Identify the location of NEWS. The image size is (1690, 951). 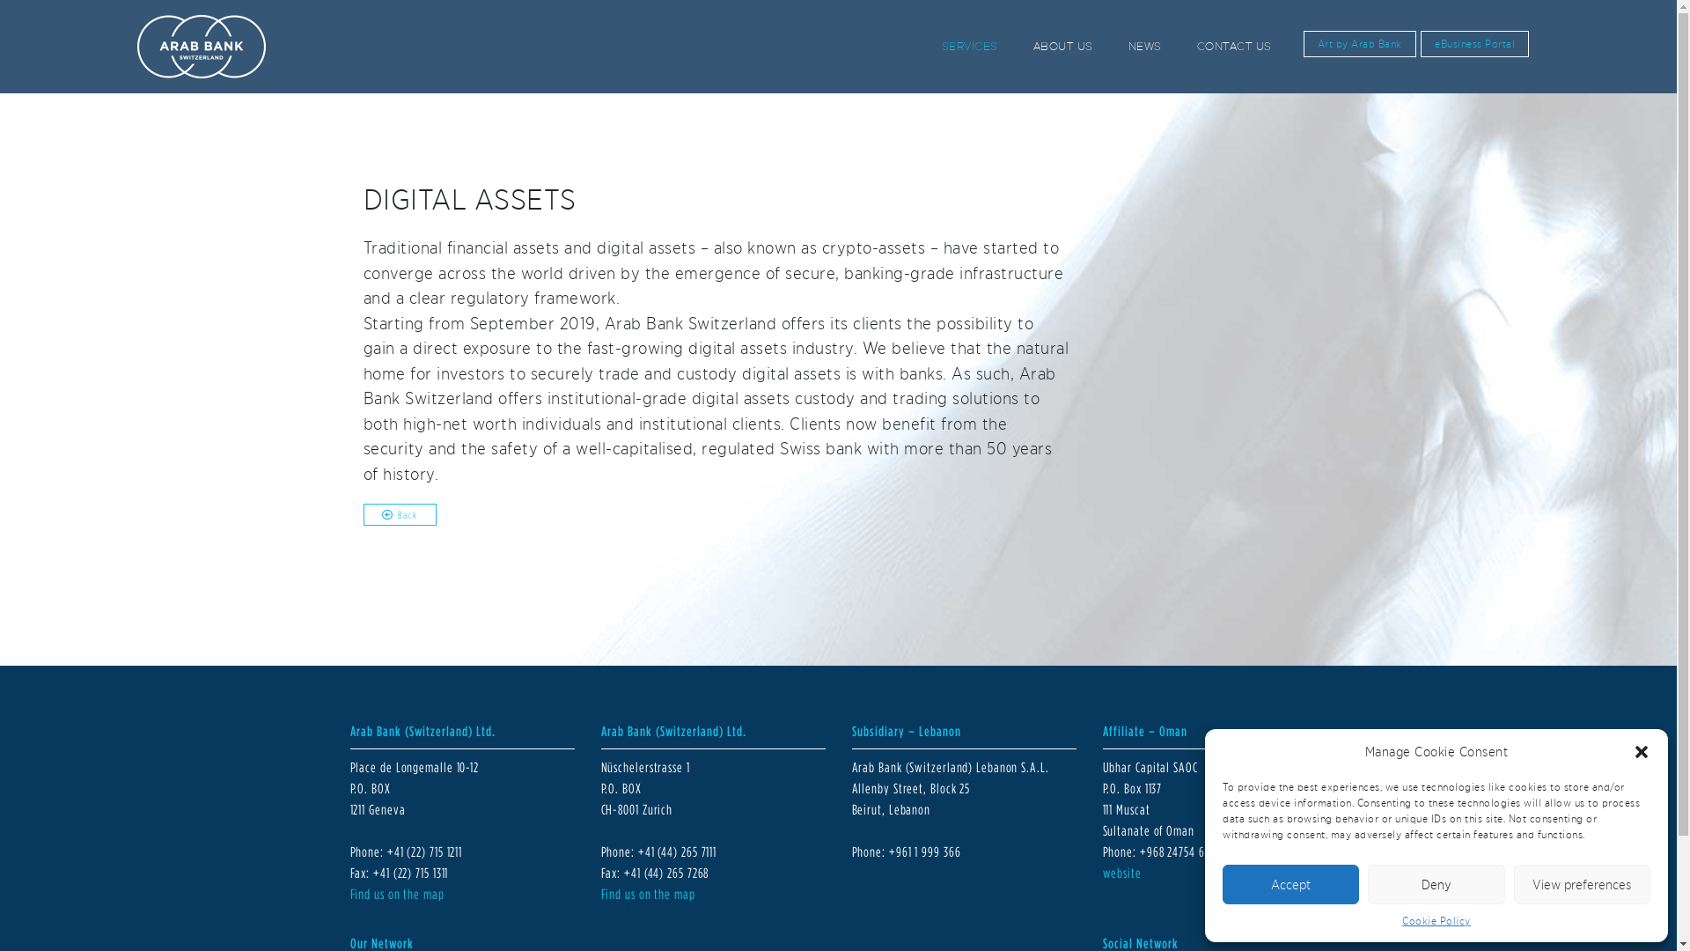
(1145, 47).